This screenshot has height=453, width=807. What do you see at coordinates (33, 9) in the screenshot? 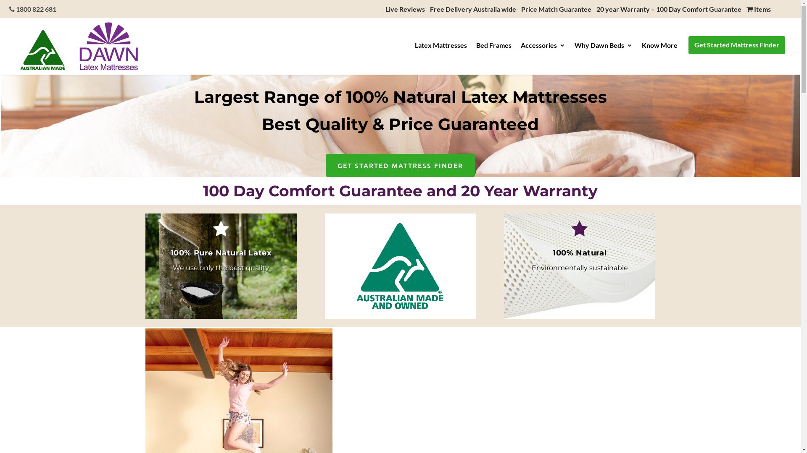
I see `1800 822 681` at bounding box center [33, 9].